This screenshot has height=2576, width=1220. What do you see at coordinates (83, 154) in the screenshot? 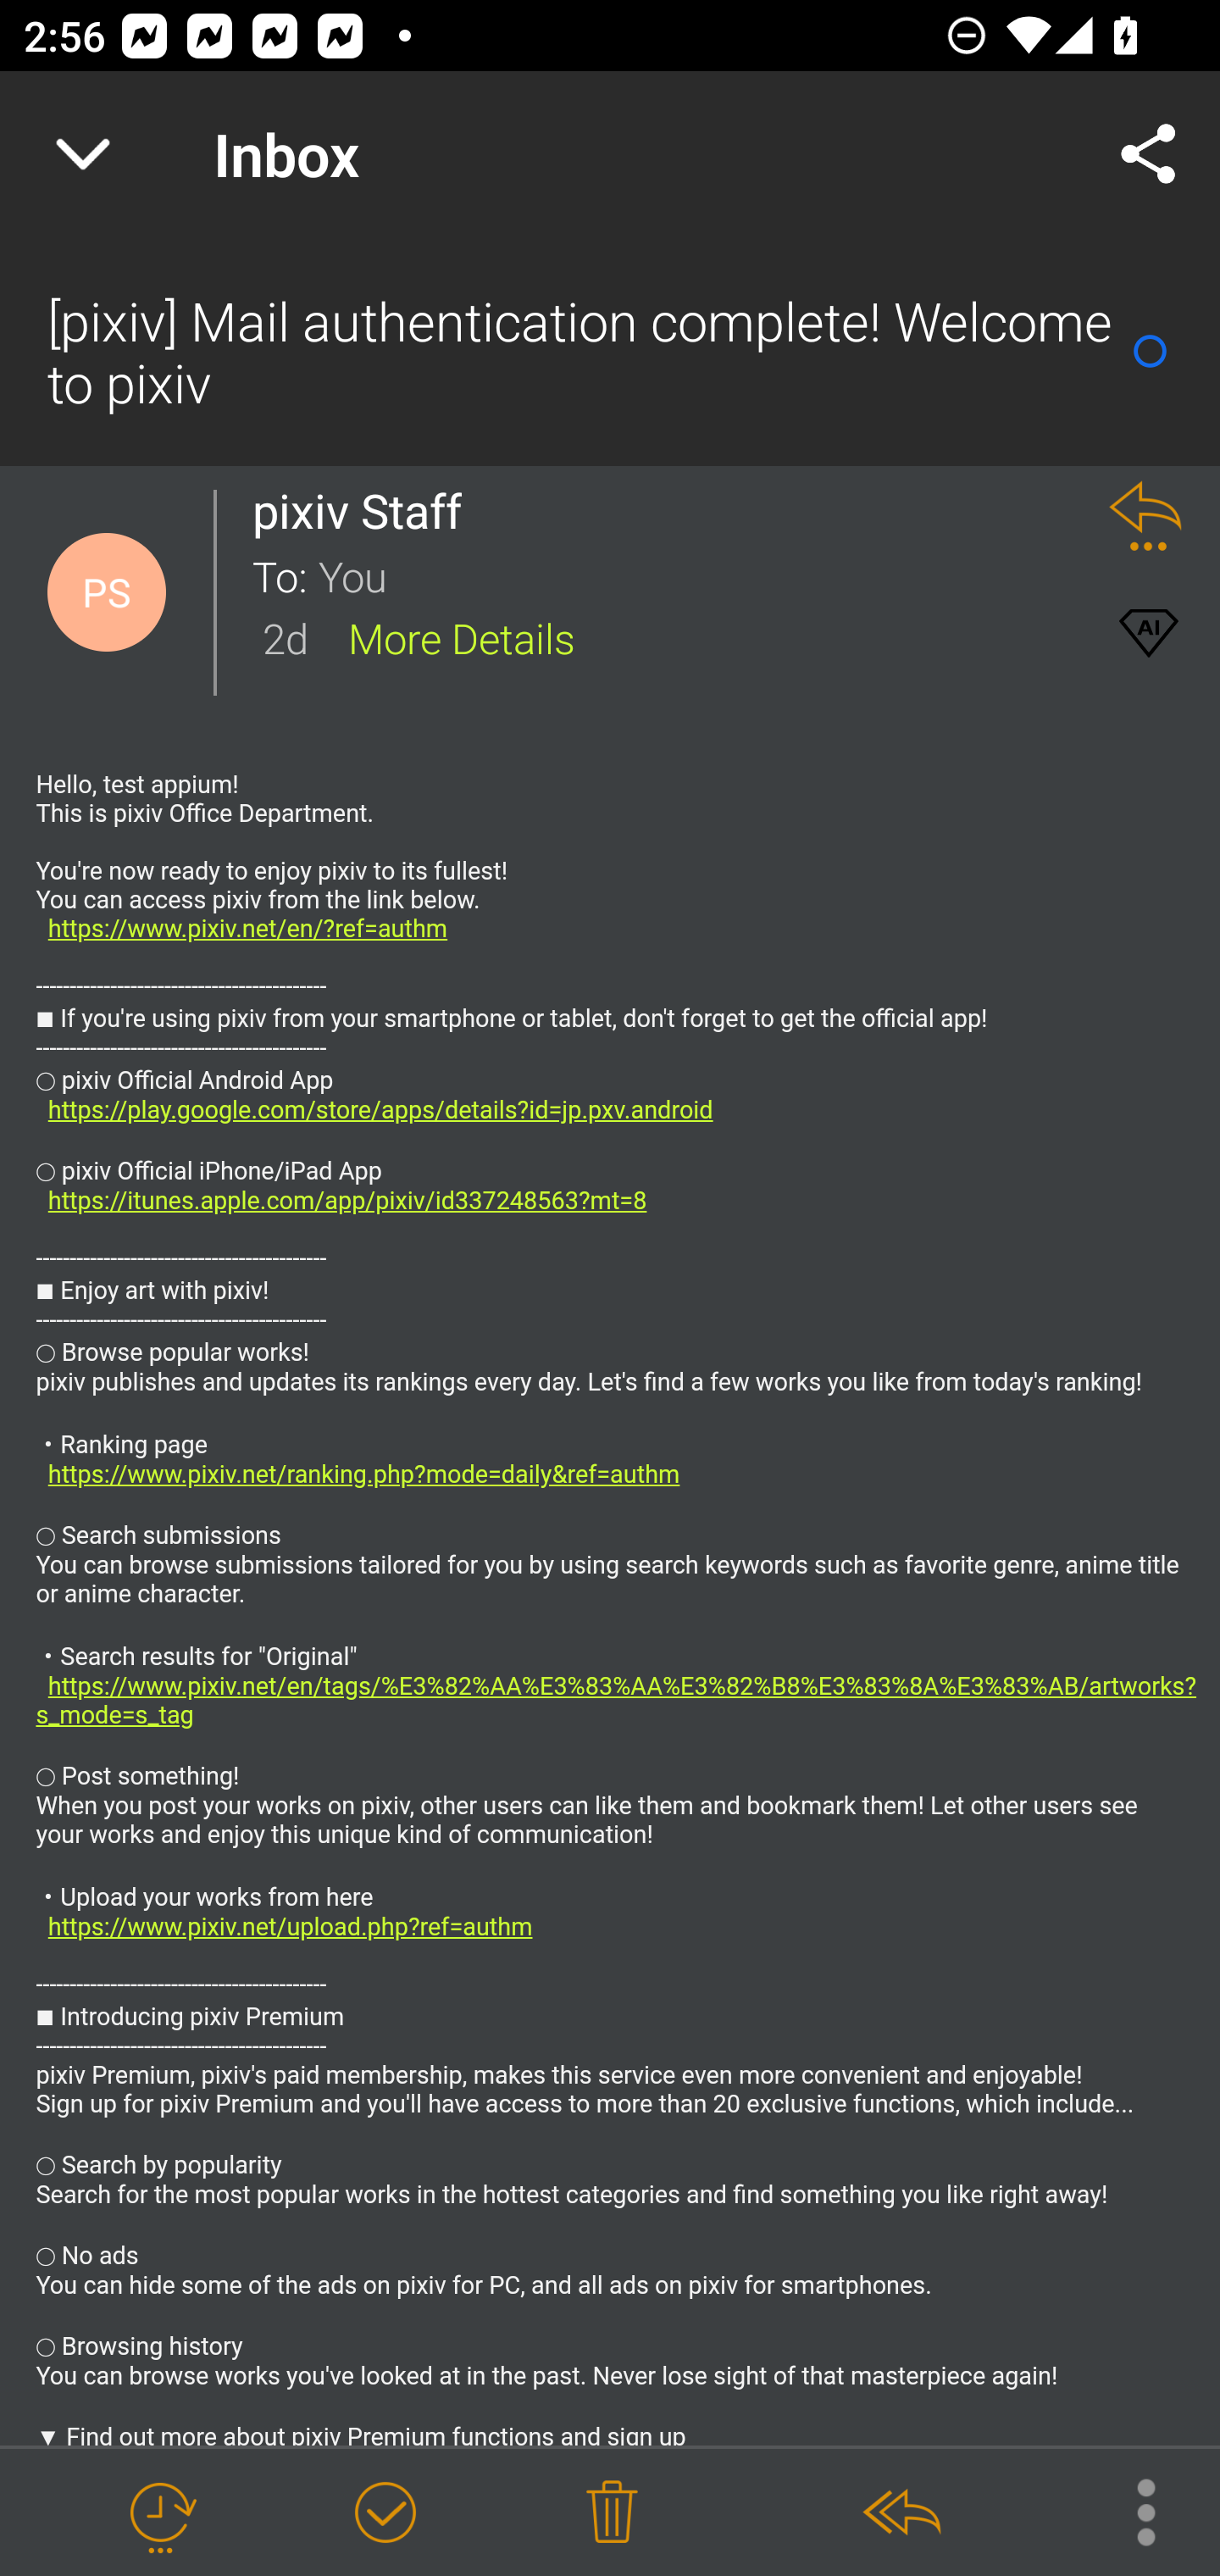
I see `Navigate up` at bounding box center [83, 154].